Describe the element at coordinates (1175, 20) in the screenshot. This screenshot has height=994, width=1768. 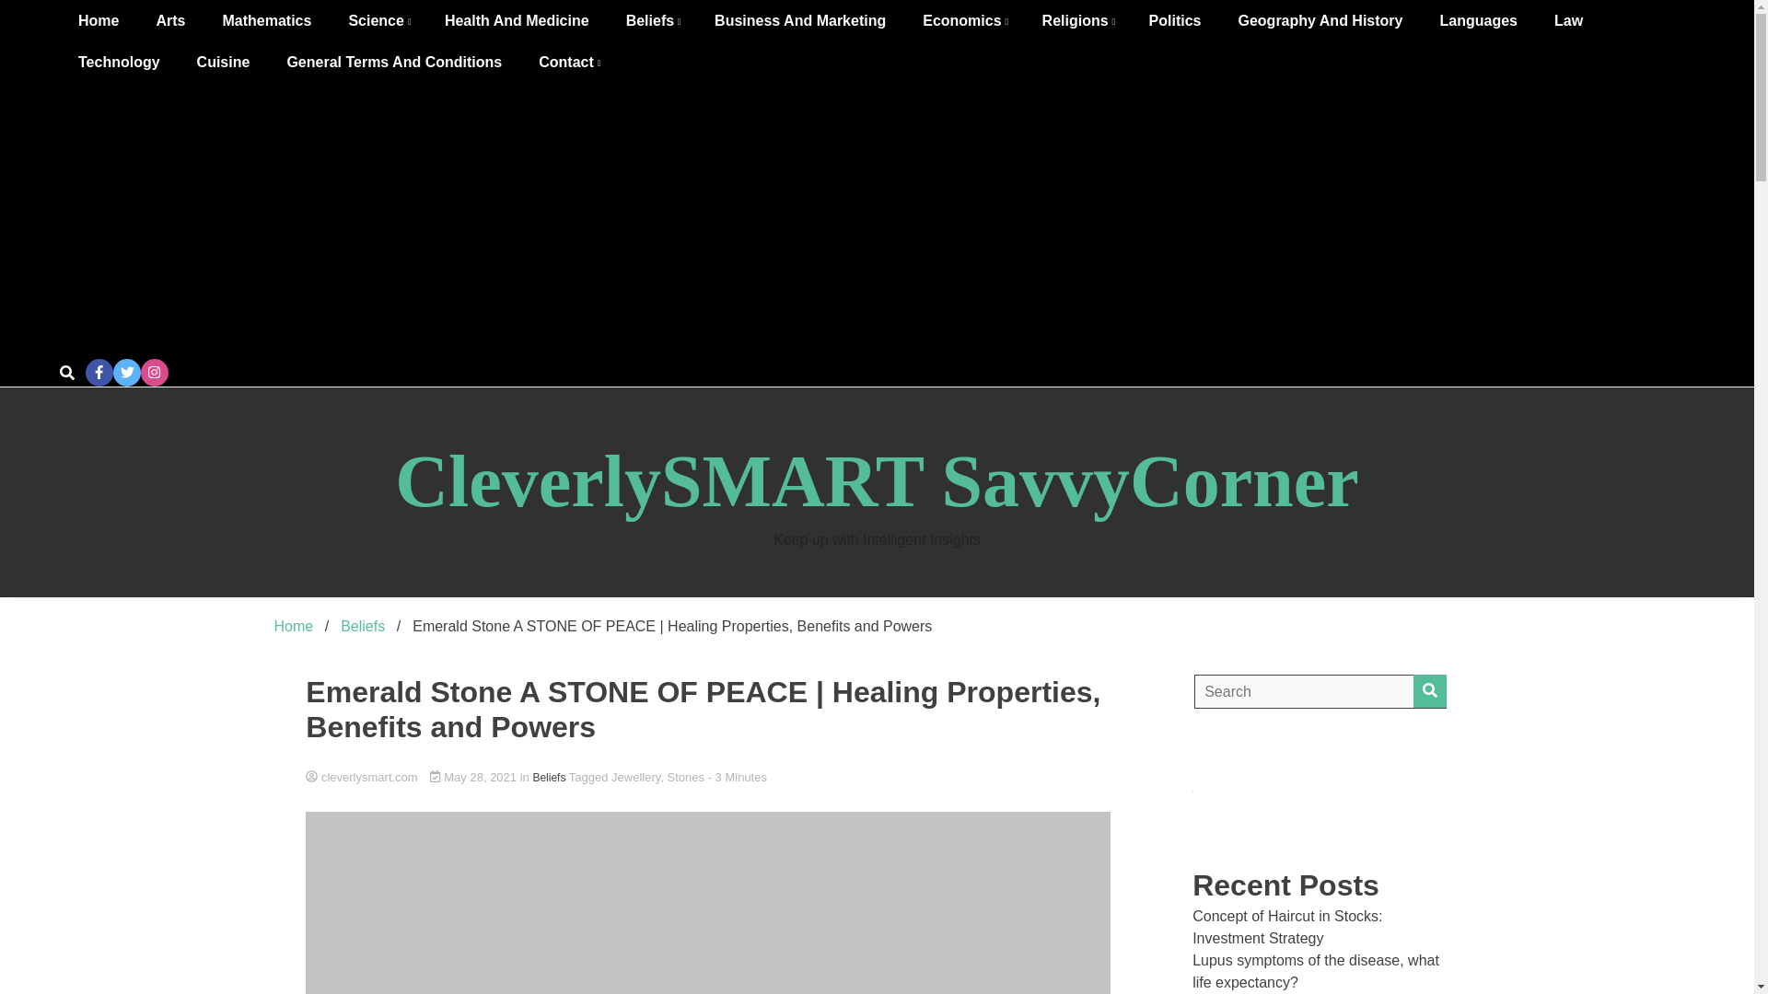
I see `Politics` at that location.